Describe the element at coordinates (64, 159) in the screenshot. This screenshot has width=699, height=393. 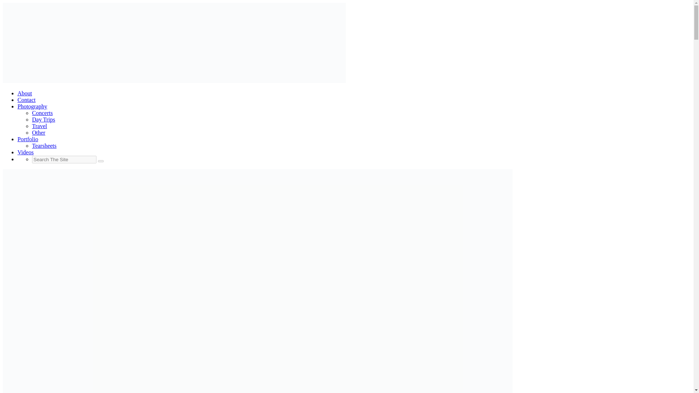
I see `Search for:` at that location.